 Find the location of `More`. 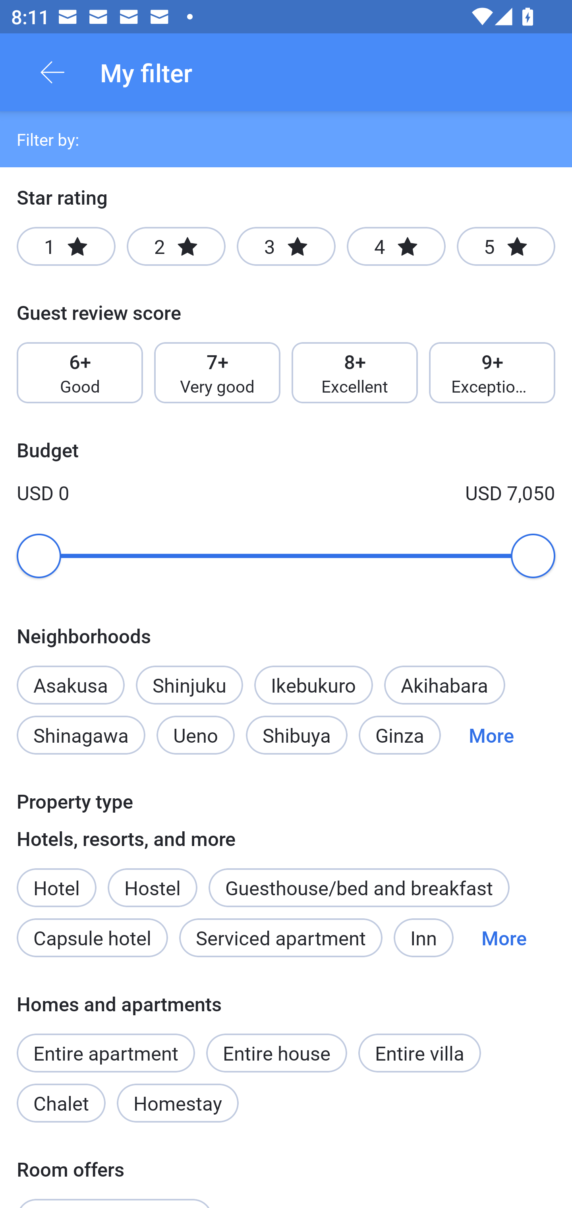

More is located at coordinates (504, 938).